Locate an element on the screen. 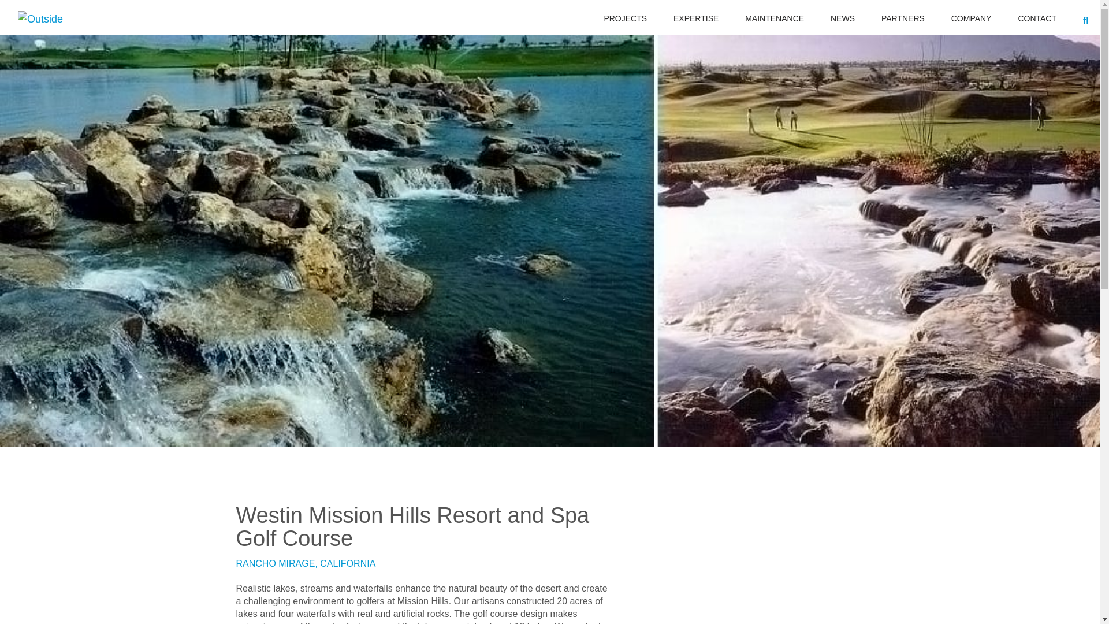 This screenshot has width=1109, height=624. PROJECTS is located at coordinates (625, 17).